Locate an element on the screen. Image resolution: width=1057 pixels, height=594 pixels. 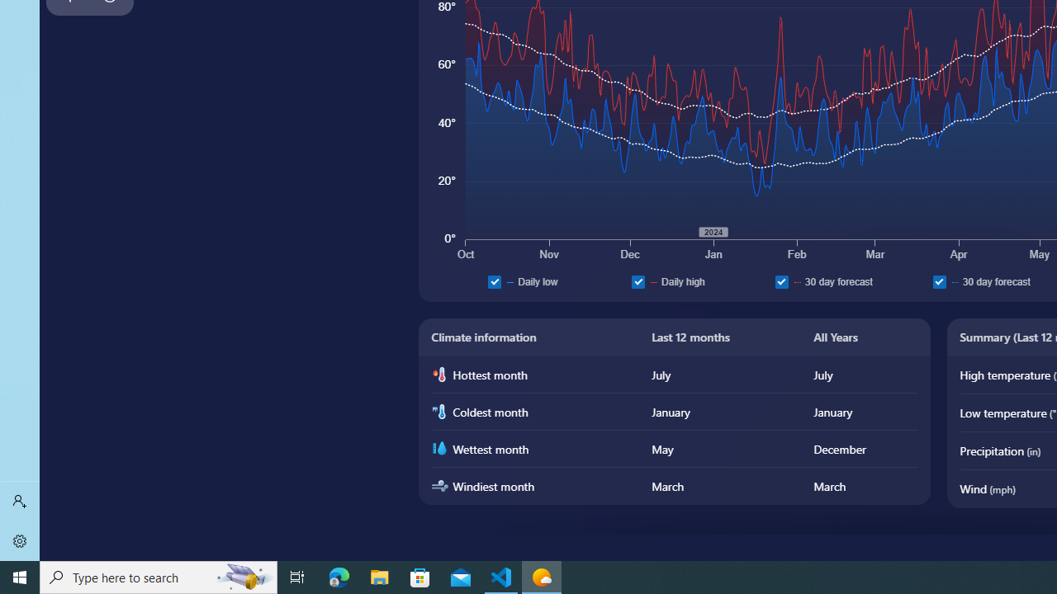
File Explorer is located at coordinates (380, 577).